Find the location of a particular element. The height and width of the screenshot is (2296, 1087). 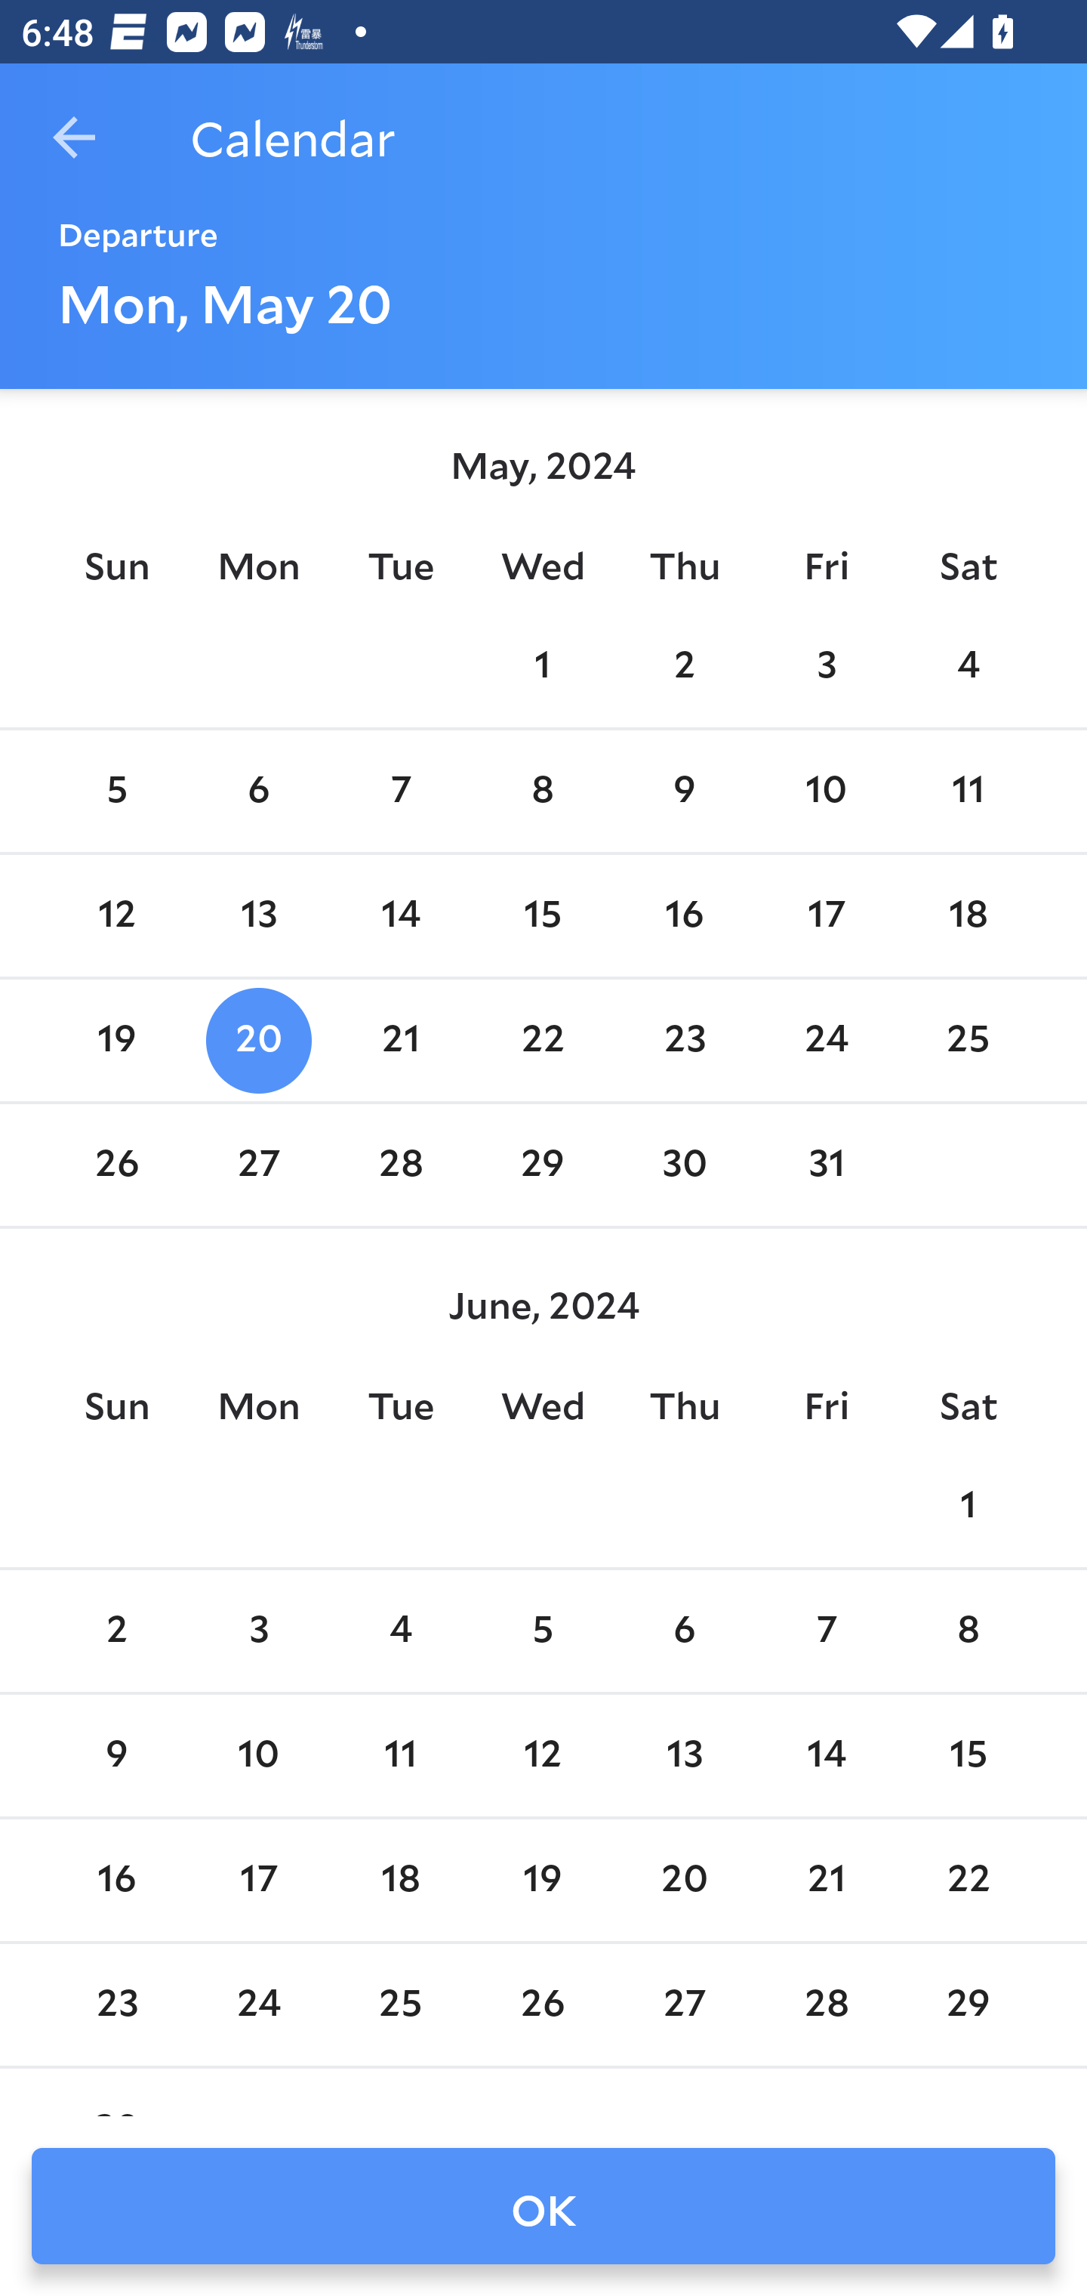

7 is located at coordinates (400, 792).